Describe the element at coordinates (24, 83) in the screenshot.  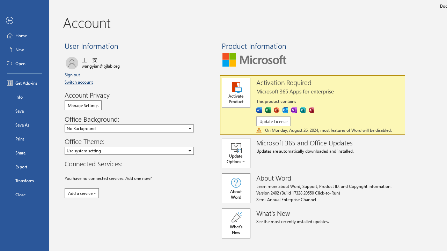
I see `Get Add-ins` at that location.